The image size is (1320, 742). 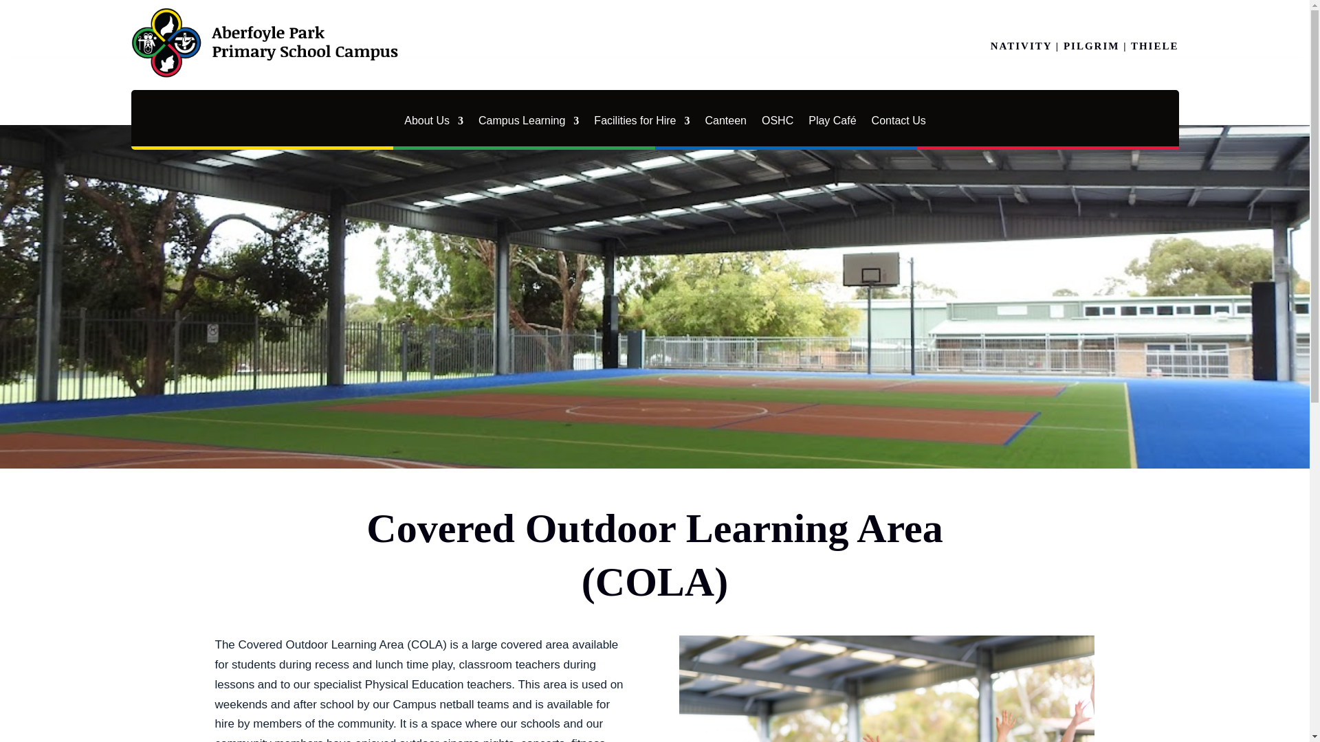 What do you see at coordinates (1022, 45) in the screenshot?
I see `NATIVITY` at bounding box center [1022, 45].